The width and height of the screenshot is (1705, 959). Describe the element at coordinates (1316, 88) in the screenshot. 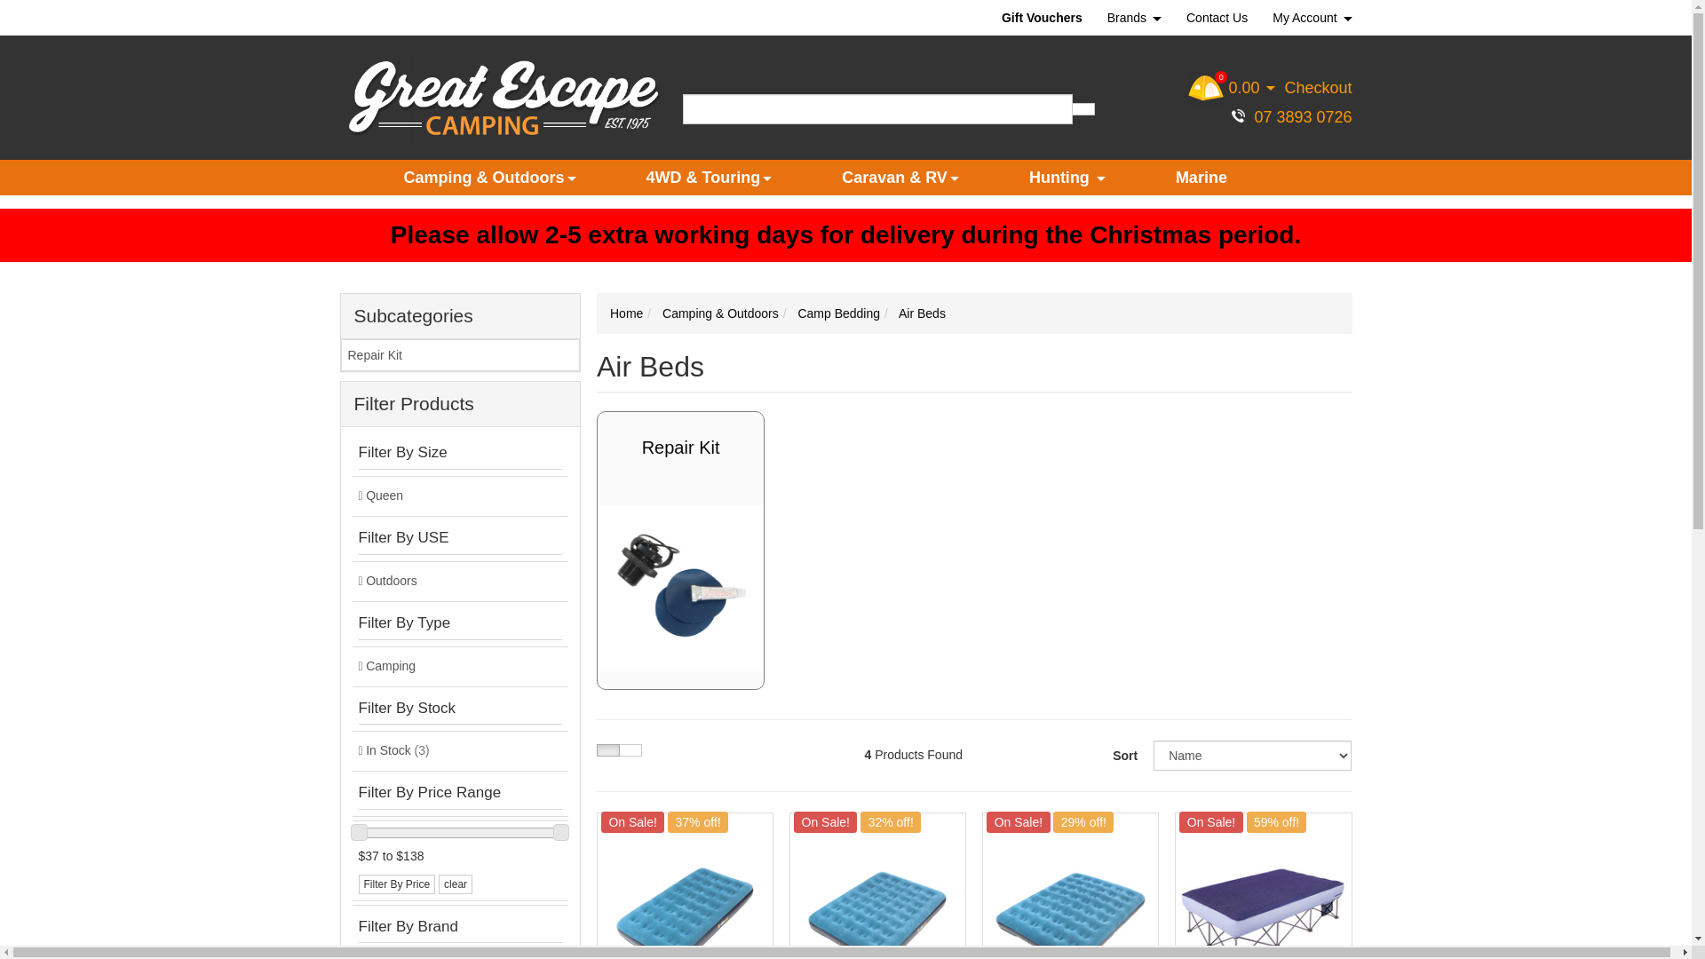

I see `Checkout` at that location.